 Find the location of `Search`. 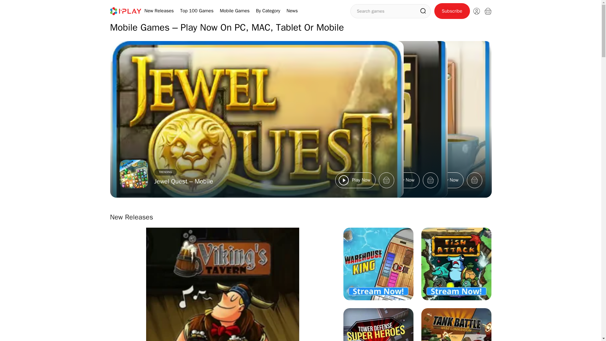

Search is located at coordinates (423, 11).